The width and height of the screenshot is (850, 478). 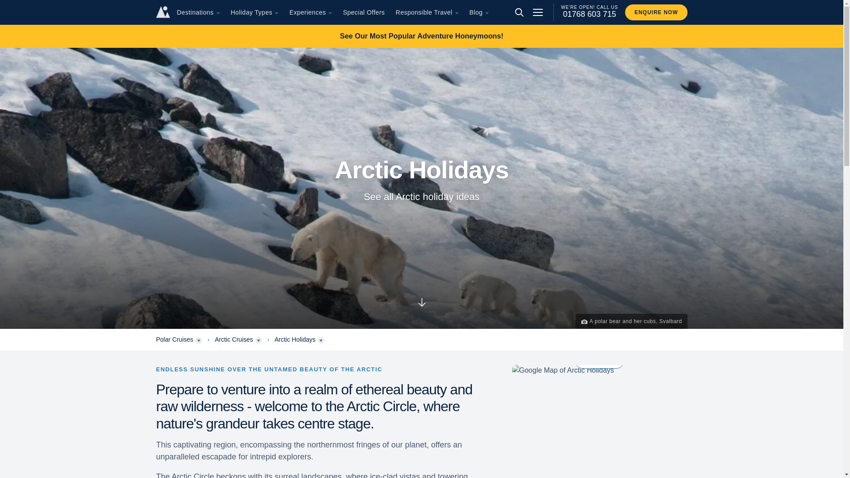 What do you see at coordinates (599, 370) in the screenshot?
I see `Google Map of Arctic Holidays` at bounding box center [599, 370].